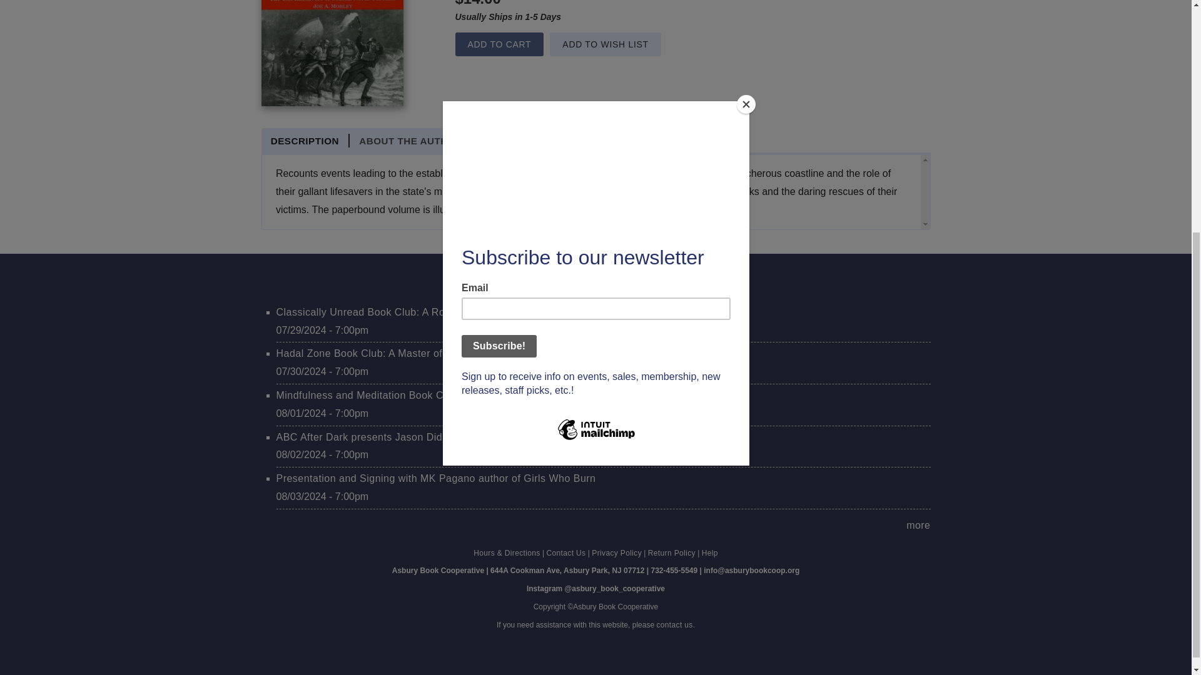 This screenshot has height=675, width=1201. What do you see at coordinates (402, 312) in the screenshot?
I see `Classically Unread Book Club: A Room of One's Own` at bounding box center [402, 312].